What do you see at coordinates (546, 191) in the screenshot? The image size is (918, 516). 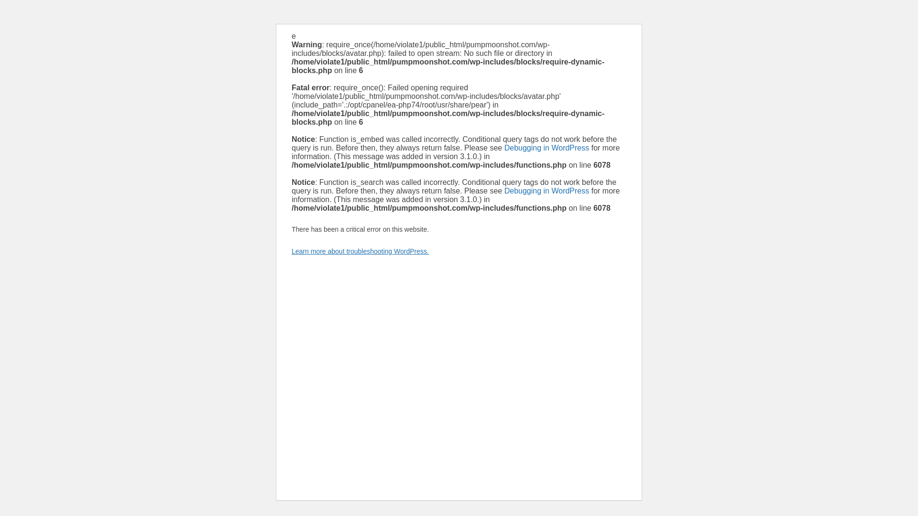 I see `Debugging in WordPress` at bounding box center [546, 191].